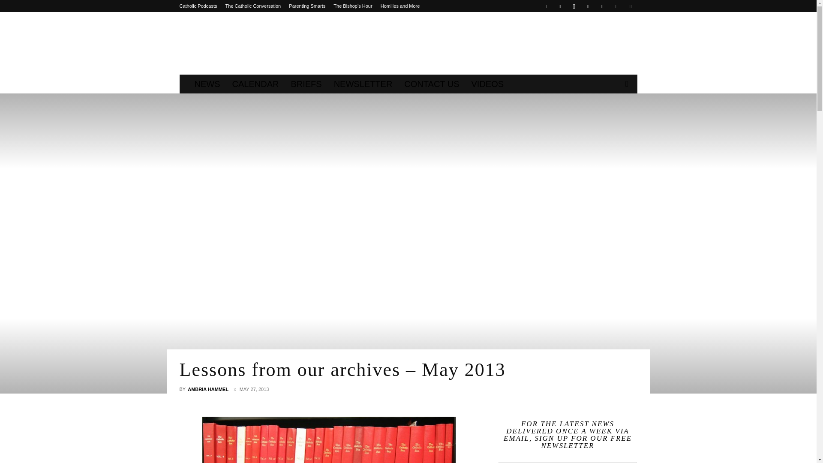 The width and height of the screenshot is (823, 463). What do you see at coordinates (198, 6) in the screenshot?
I see `Catholic Podcasts` at bounding box center [198, 6].